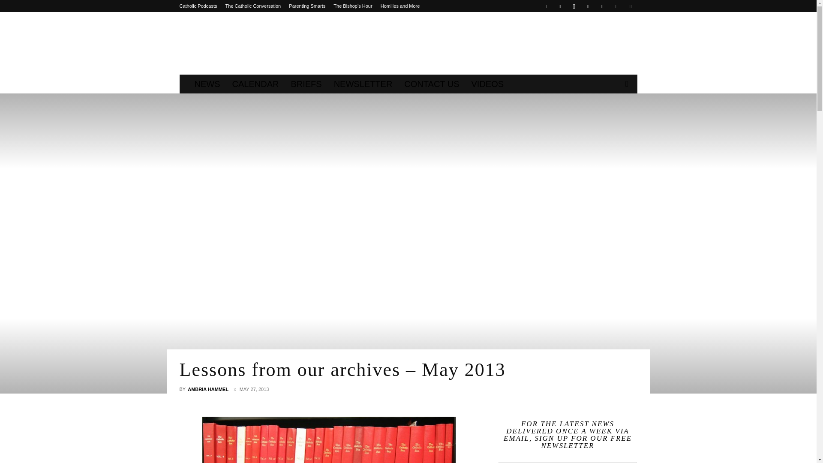 The width and height of the screenshot is (823, 463). What do you see at coordinates (198, 6) in the screenshot?
I see `Catholic Podcasts` at bounding box center [198, 6].